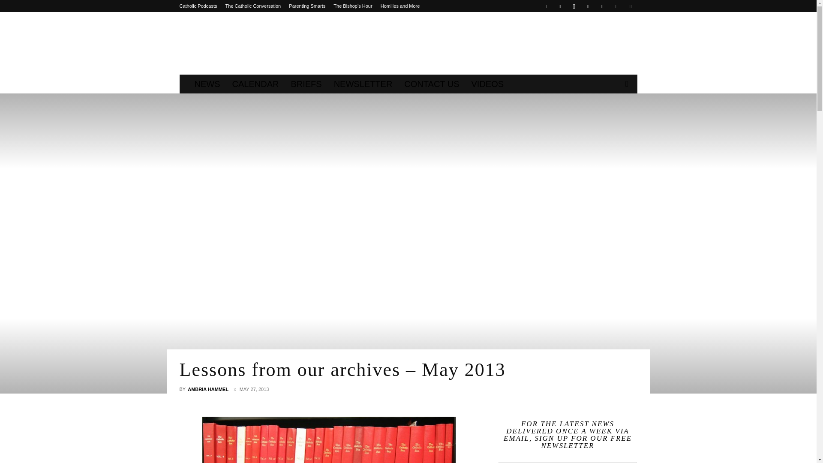 The width and height of the screenshot is (823, 463). What do you see at coordinates (198, 6) in the screenshot?
I see `Catholic Podcasts` at bounding box center [198, 6].